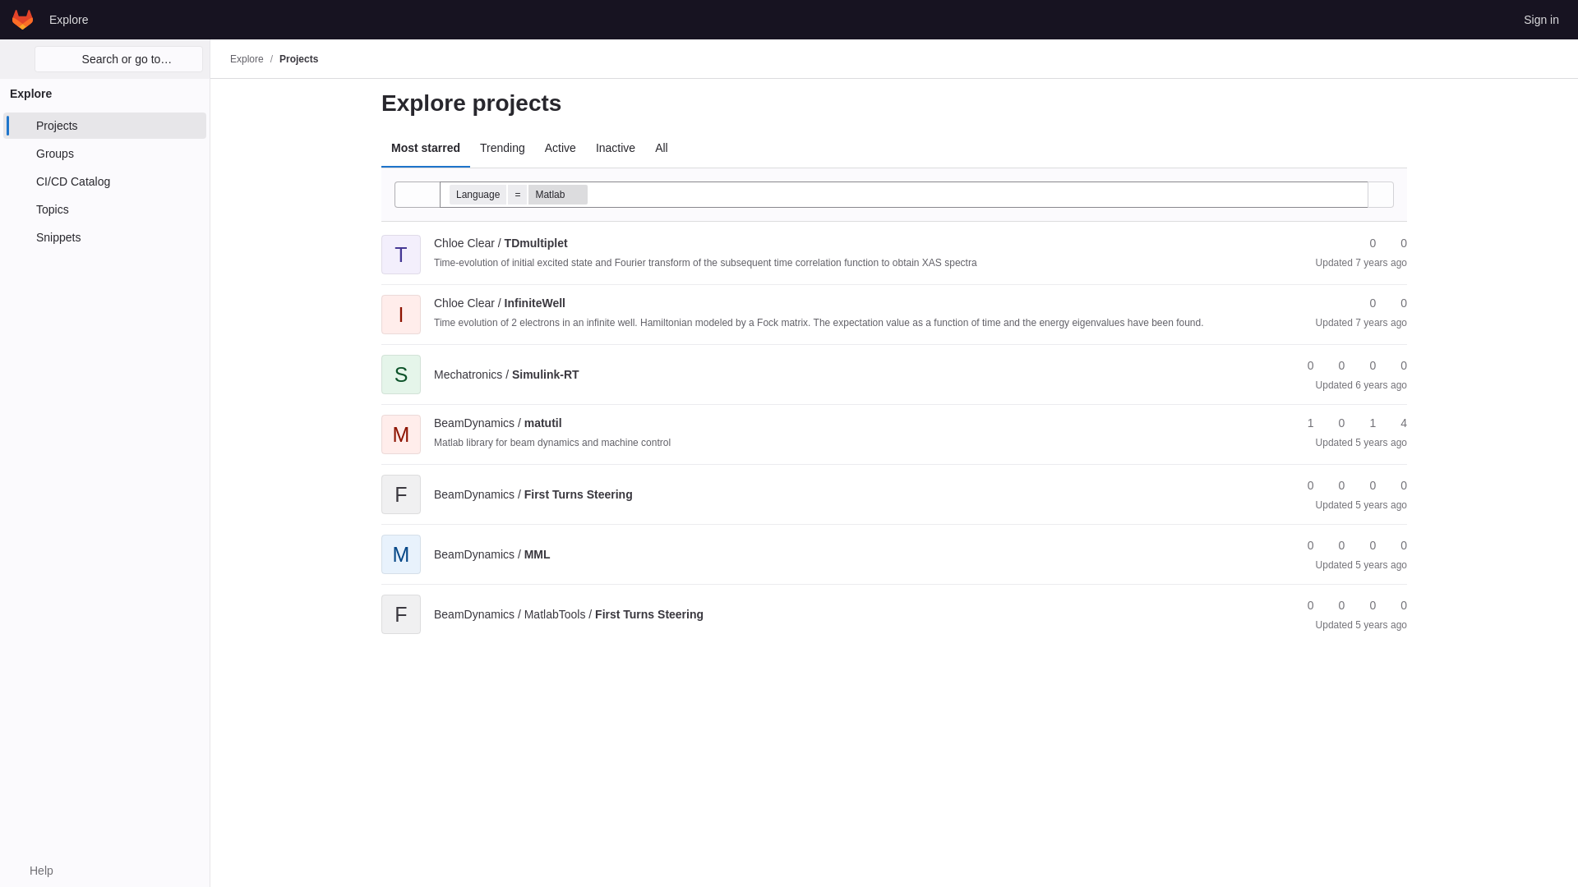  What do you see at coordinates (1396, 243) in the screenshot?
I see `Forks` at bounding box center [1396, 243].